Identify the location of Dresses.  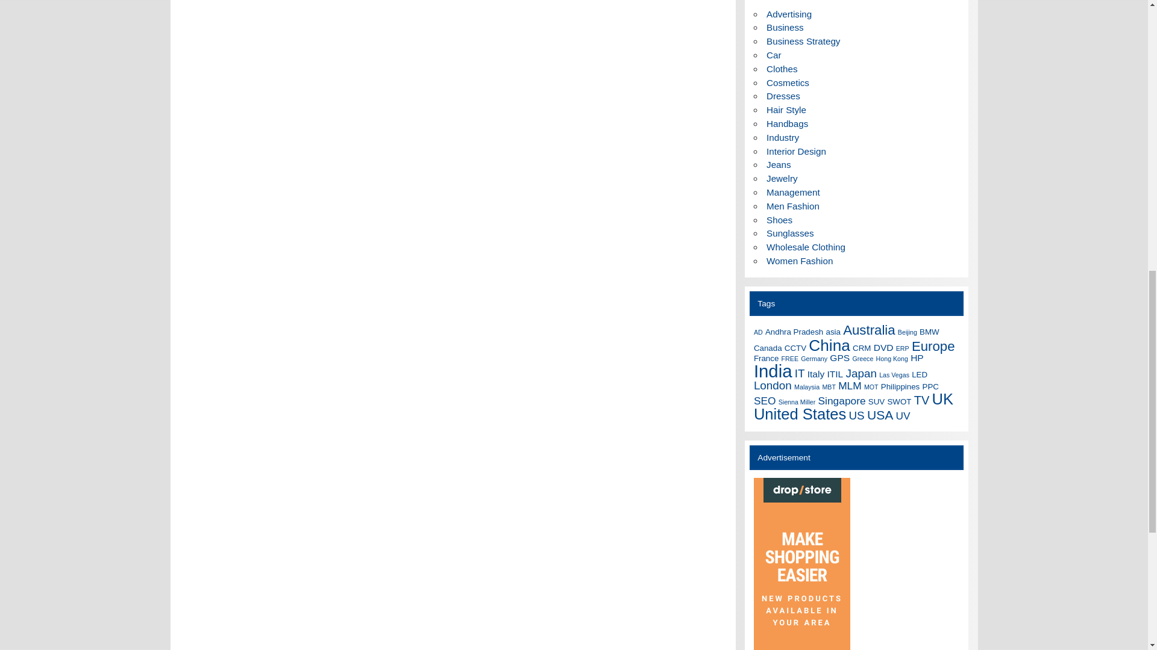
(783, 96).